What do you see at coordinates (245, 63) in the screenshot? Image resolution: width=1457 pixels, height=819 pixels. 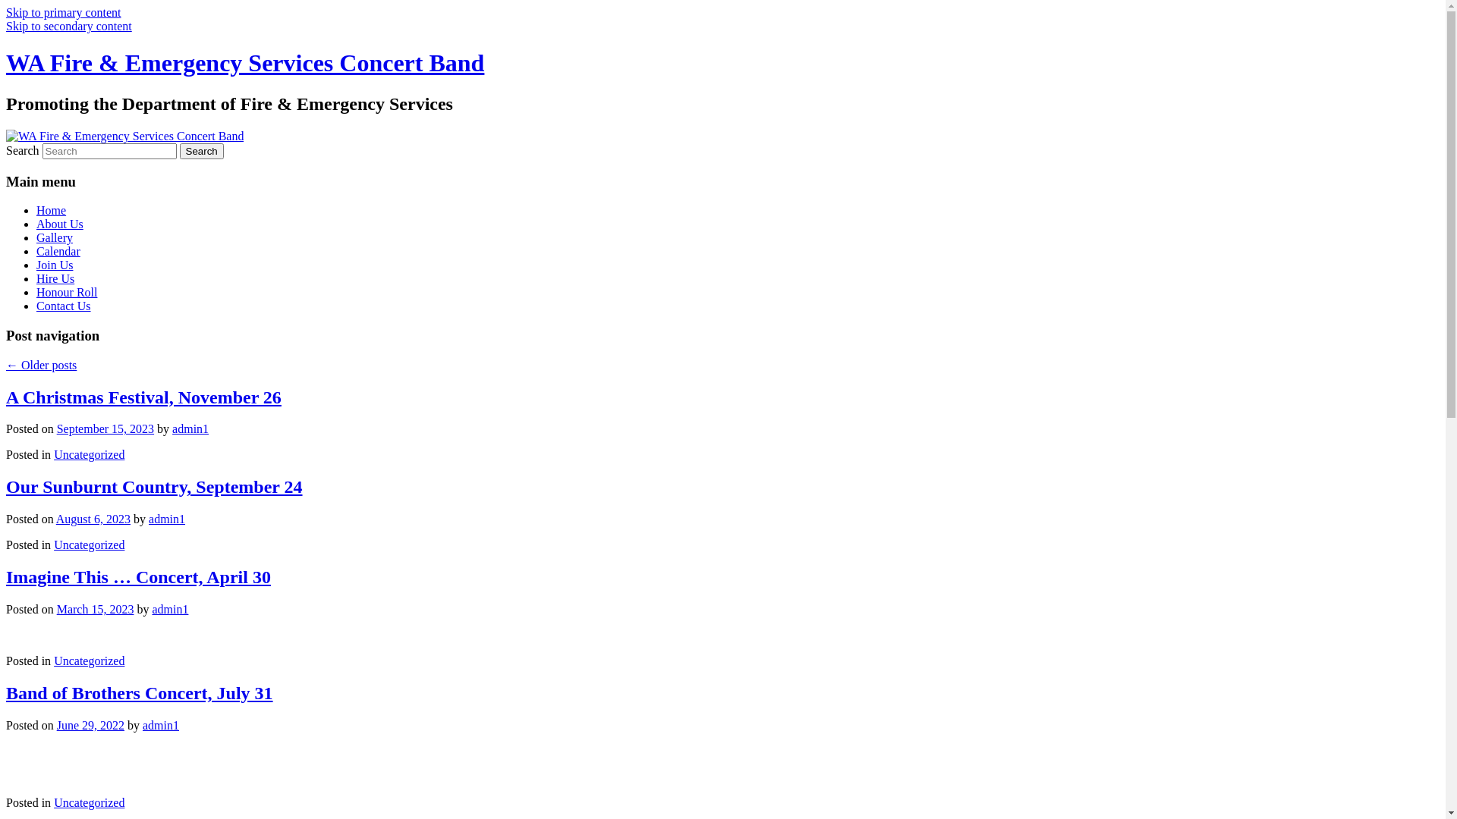 I see `WA Fire & Emergency Services Concert Band` at bounding box center [245, 63].